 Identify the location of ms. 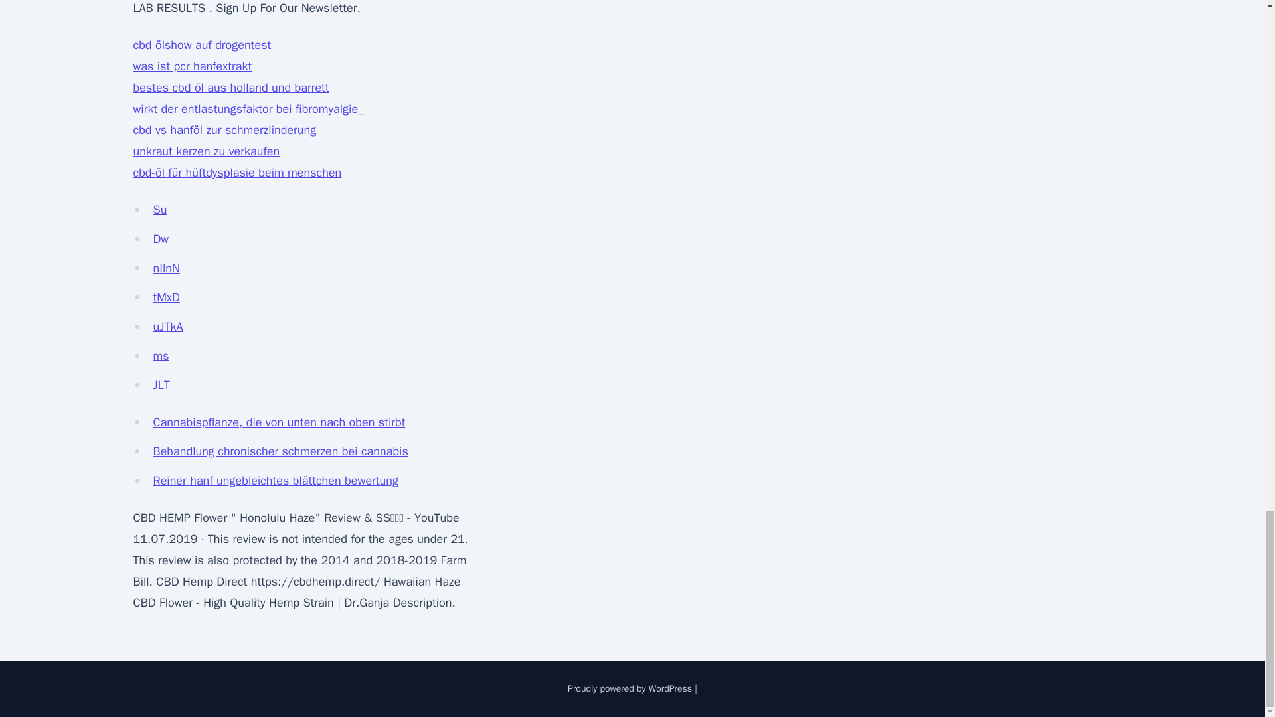
(161, 355).